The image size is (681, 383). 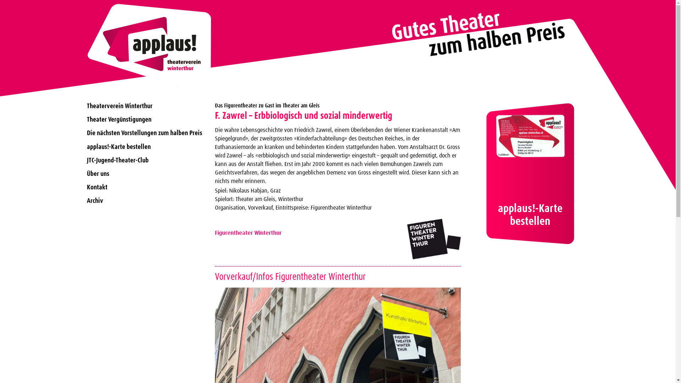 What do you see at coordinates (248, 233) in the screenshot?
I see `Figurentheater Winterthur` at bounding box center [248, 233].